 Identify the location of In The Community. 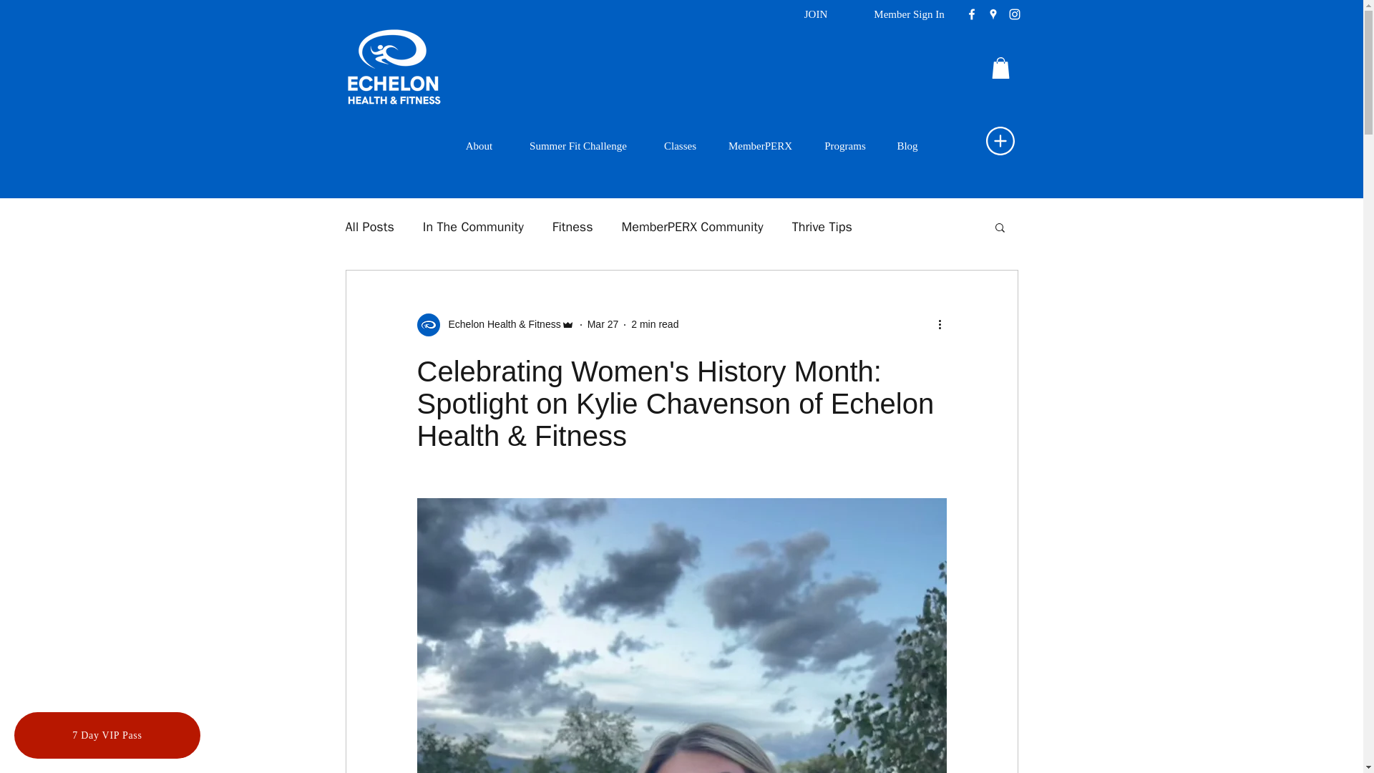
(473, 226).